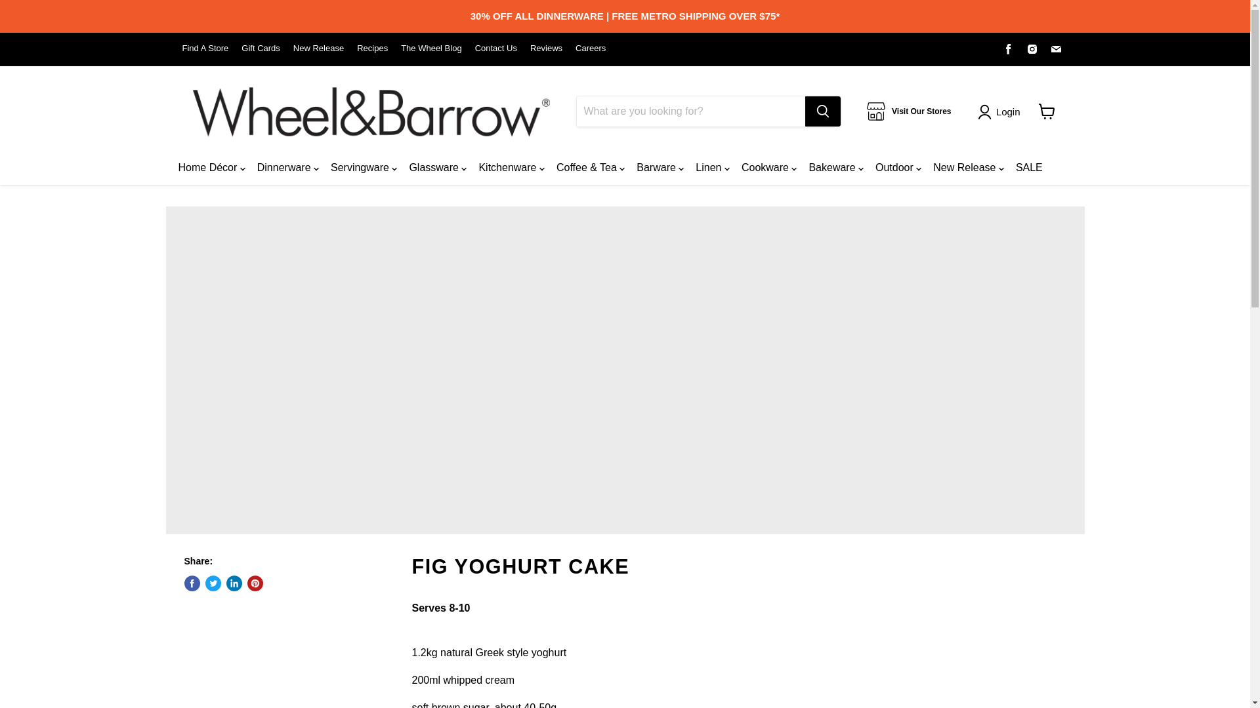 The height and width of the screenshot is (708, 1260). What do you see at coordinates (431, 49) in the screenshot?
I see `The Wheel Blog` at bounding box center [431, 49].